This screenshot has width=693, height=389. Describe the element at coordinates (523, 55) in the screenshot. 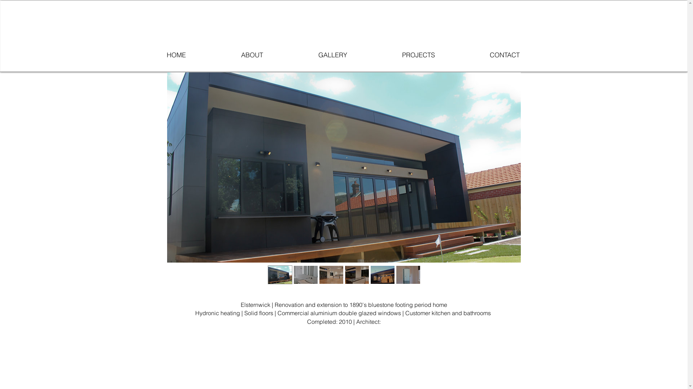

I see `CONTACT` at that location.